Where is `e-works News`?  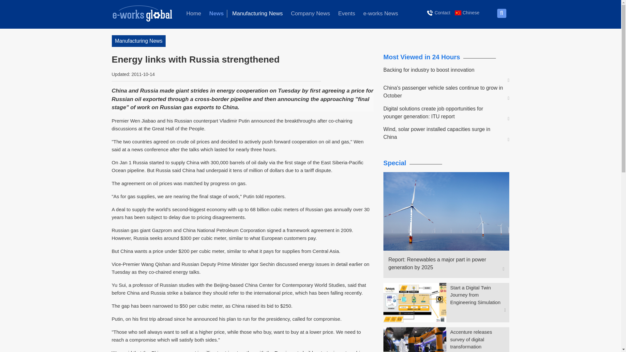 e-works News is located at coordinates (380, 14).